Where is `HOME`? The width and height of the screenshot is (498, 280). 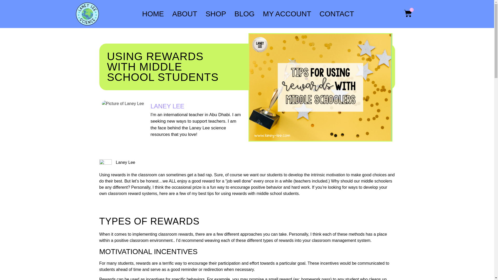
HOME is located at coordinates (153, 14).